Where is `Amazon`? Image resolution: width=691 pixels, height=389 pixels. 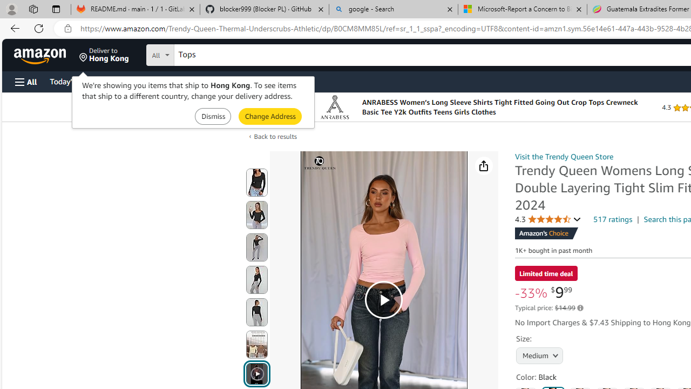 Amazon is located at coordinates (41, 55).